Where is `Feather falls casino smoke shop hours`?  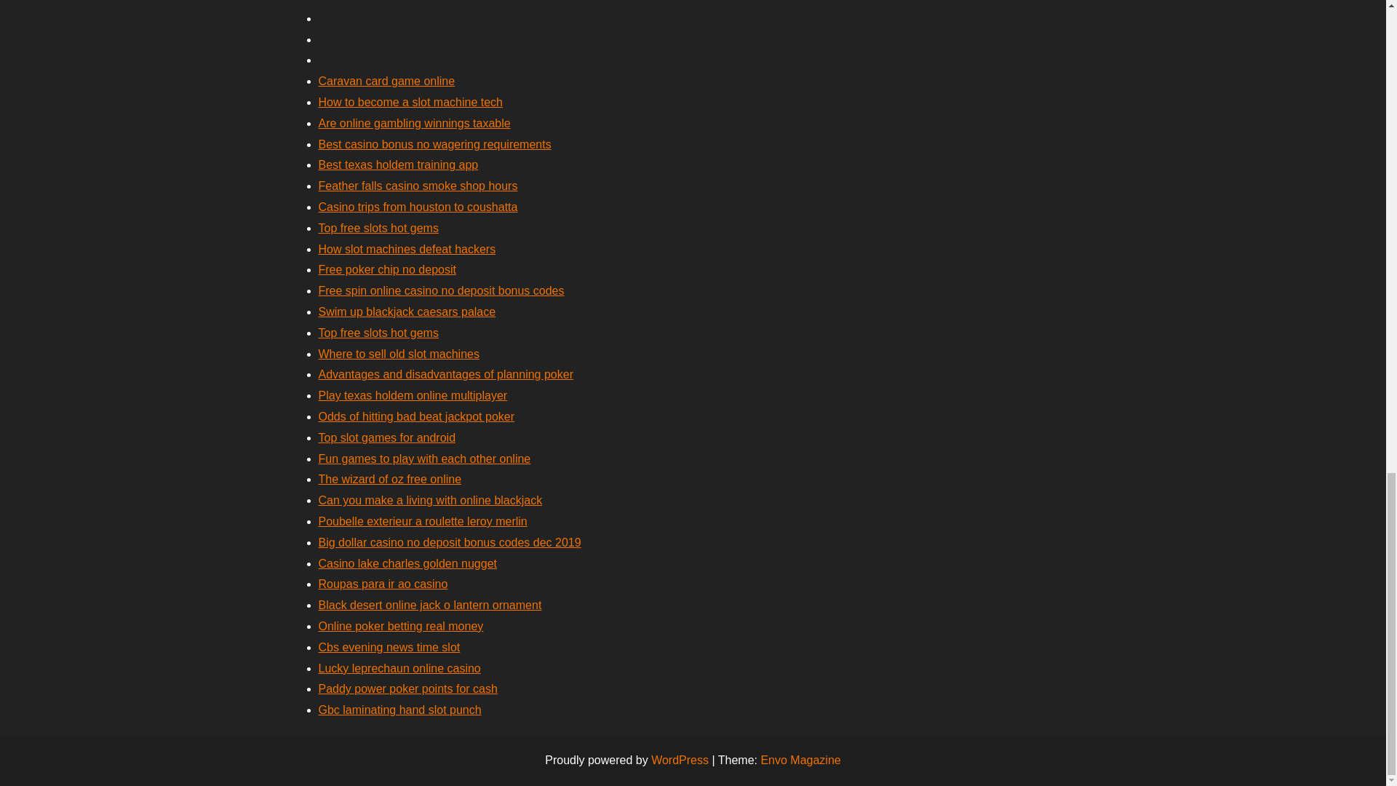 Feather falls casino smoke shop hours is located at coordinates (418, 186).